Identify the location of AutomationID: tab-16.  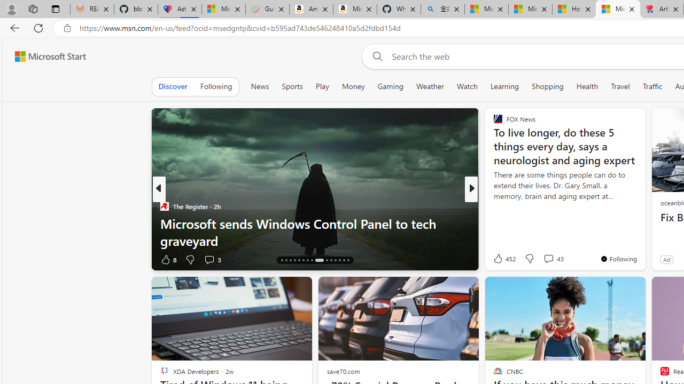
(282, 260).